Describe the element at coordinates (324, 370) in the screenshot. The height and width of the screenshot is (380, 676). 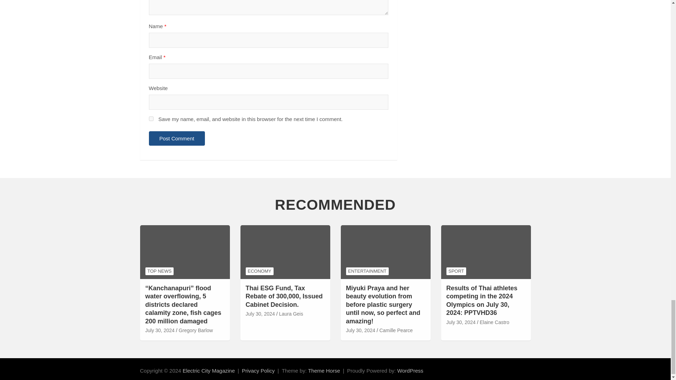
I see `Theme Horse` at that location.